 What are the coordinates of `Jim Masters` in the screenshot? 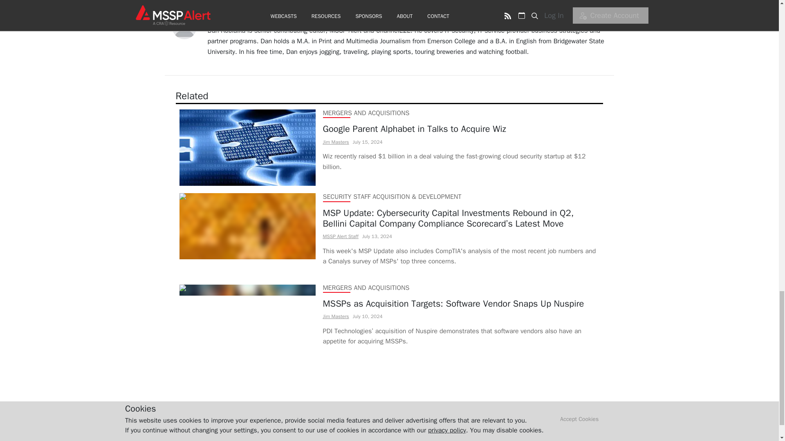 It's located at (336, 316).